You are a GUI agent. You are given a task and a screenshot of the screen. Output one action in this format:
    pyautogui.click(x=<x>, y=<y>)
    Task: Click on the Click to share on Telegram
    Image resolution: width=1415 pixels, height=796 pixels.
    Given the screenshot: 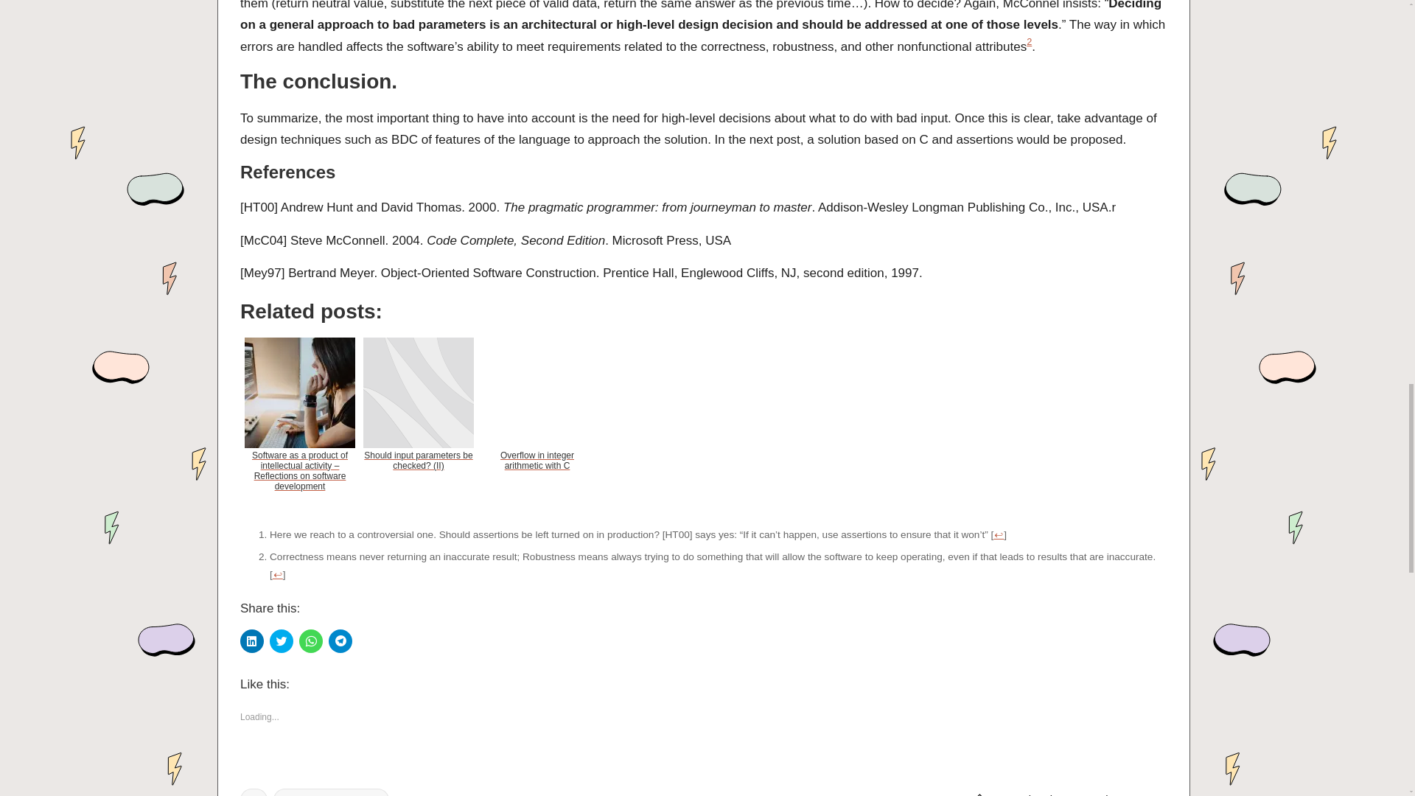 What is the action you would take?
    pyautogui.click(x=340, y=641)
    